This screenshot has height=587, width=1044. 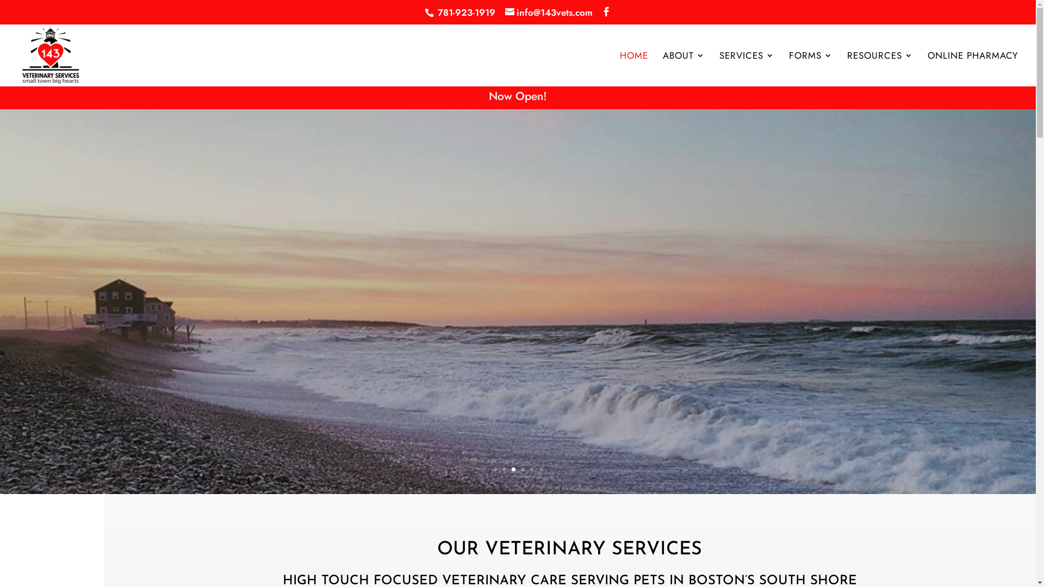 What do you see at coordinates (880, 68) in the screenshot?
I see `RESOURCES` at bounding box center [880, 68].